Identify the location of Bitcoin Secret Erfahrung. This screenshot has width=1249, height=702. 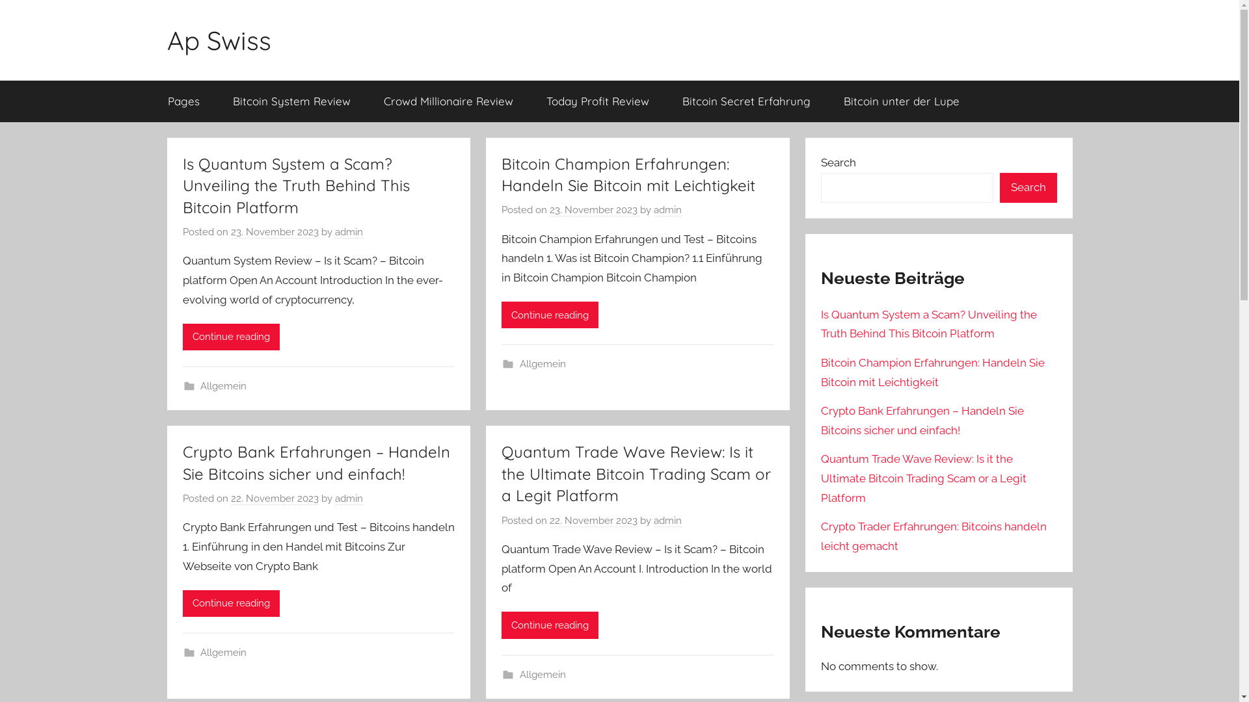
(747, 101).